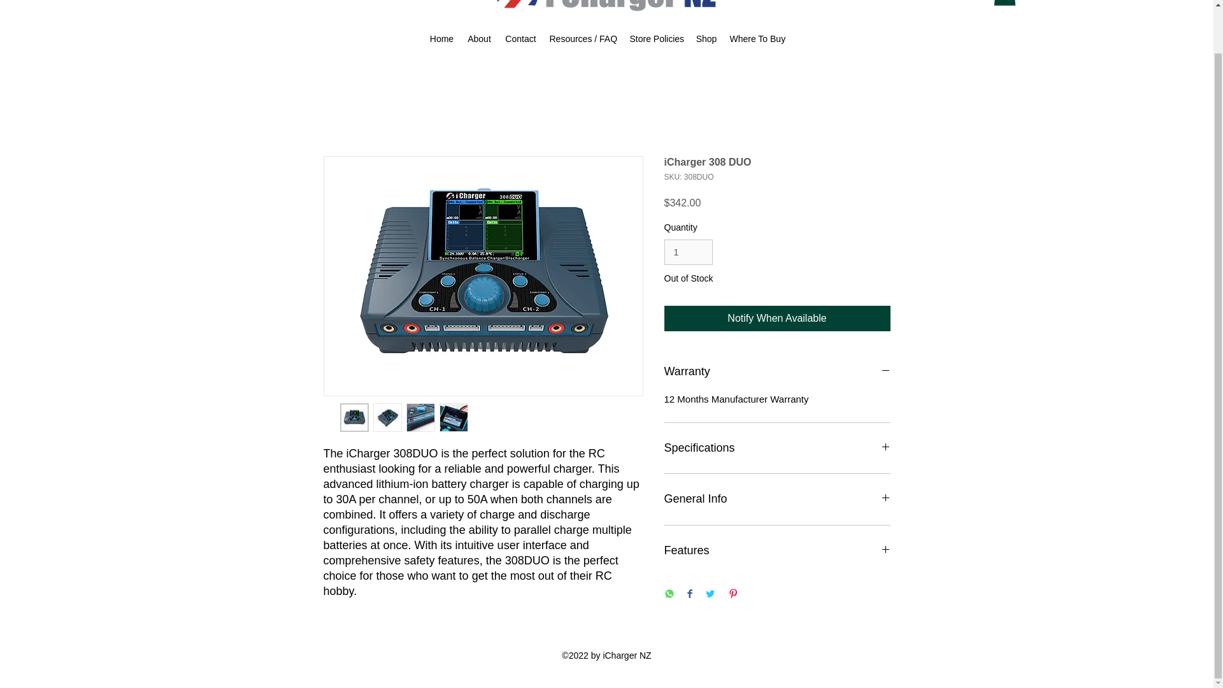 Image resolution: width=1223 pixels, height=688 pixels. Describe the element at coordinates (441, 38) in the screenshot. I see `Home` at that location.